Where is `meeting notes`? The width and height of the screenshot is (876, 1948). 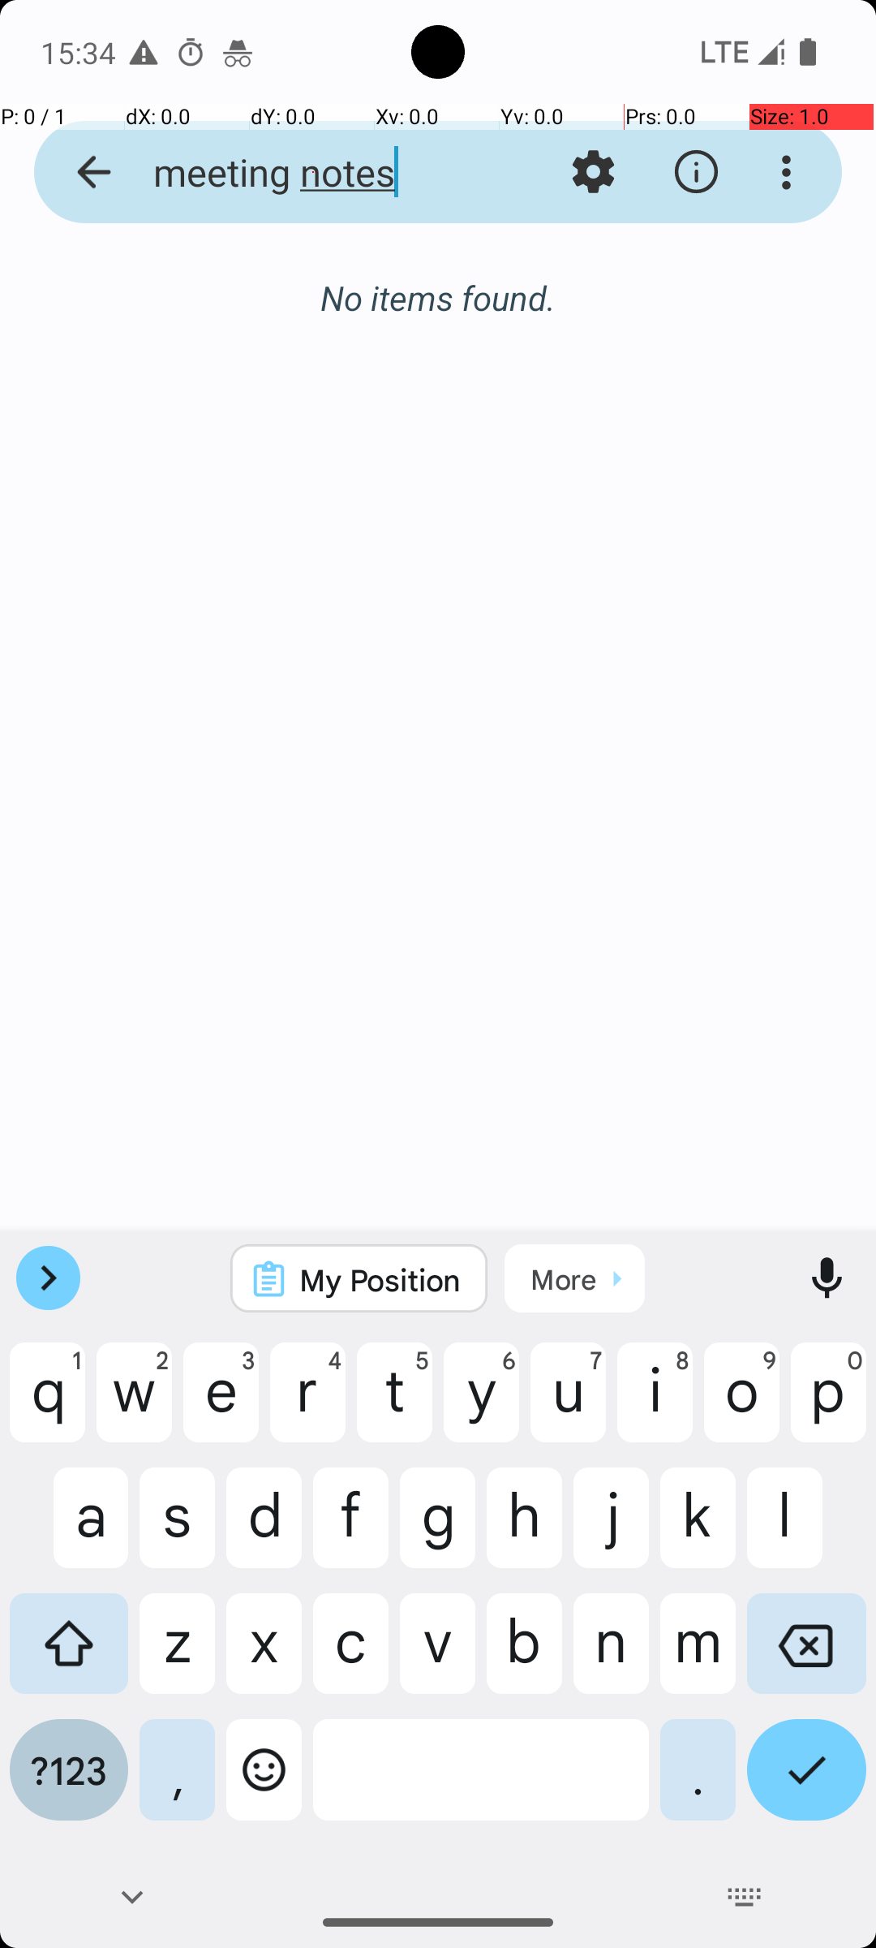
meeting notes is located at coordinates (313, 172).